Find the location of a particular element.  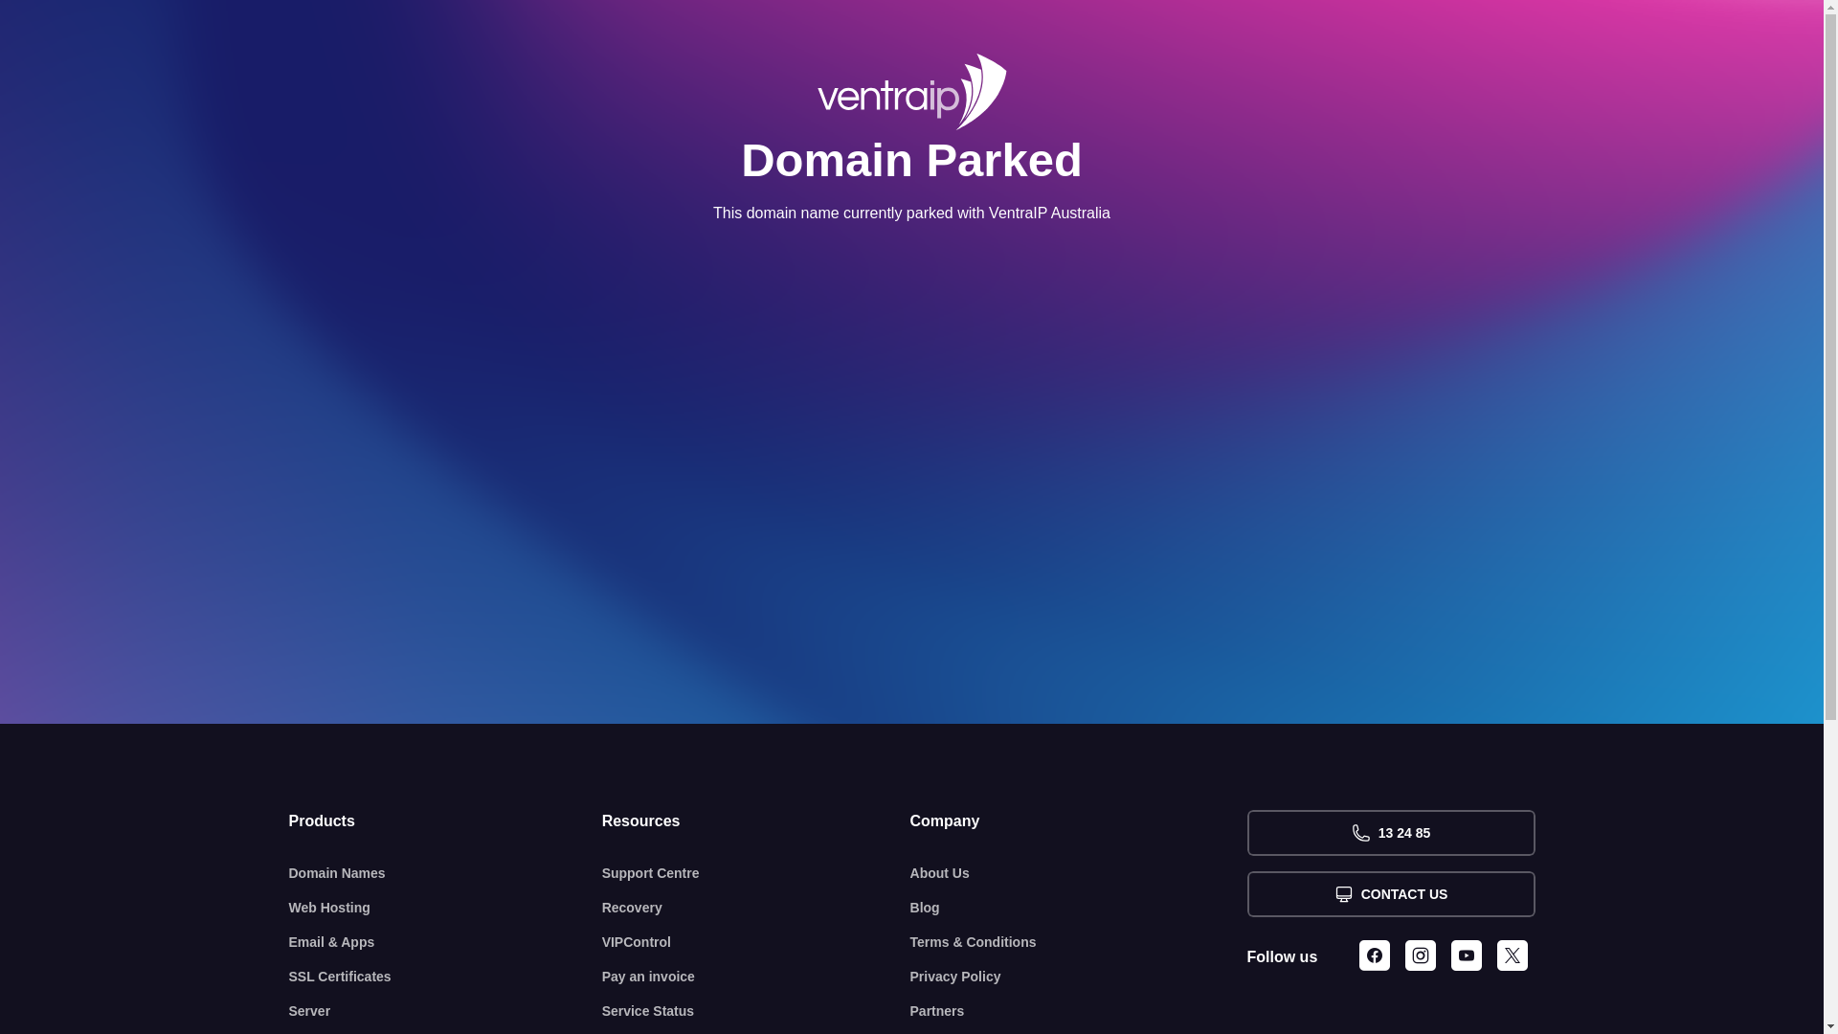

13 24 85 is located at coordinates (1390, 833).